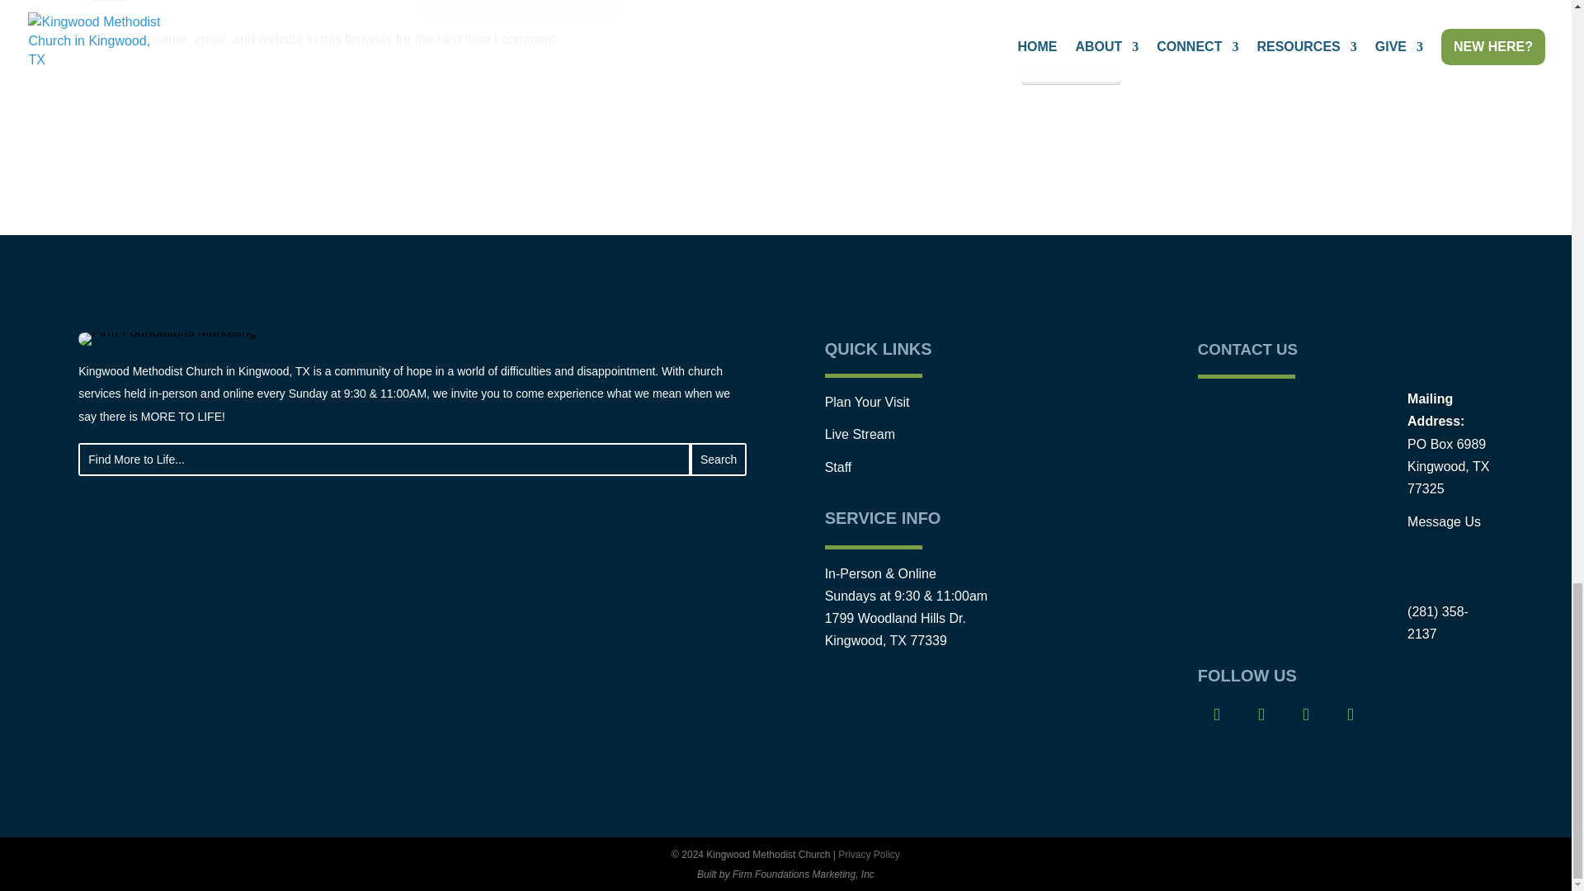 This screenshot has height=891, width=1584. I want to click on Submit Comment, so click(1071, 76).